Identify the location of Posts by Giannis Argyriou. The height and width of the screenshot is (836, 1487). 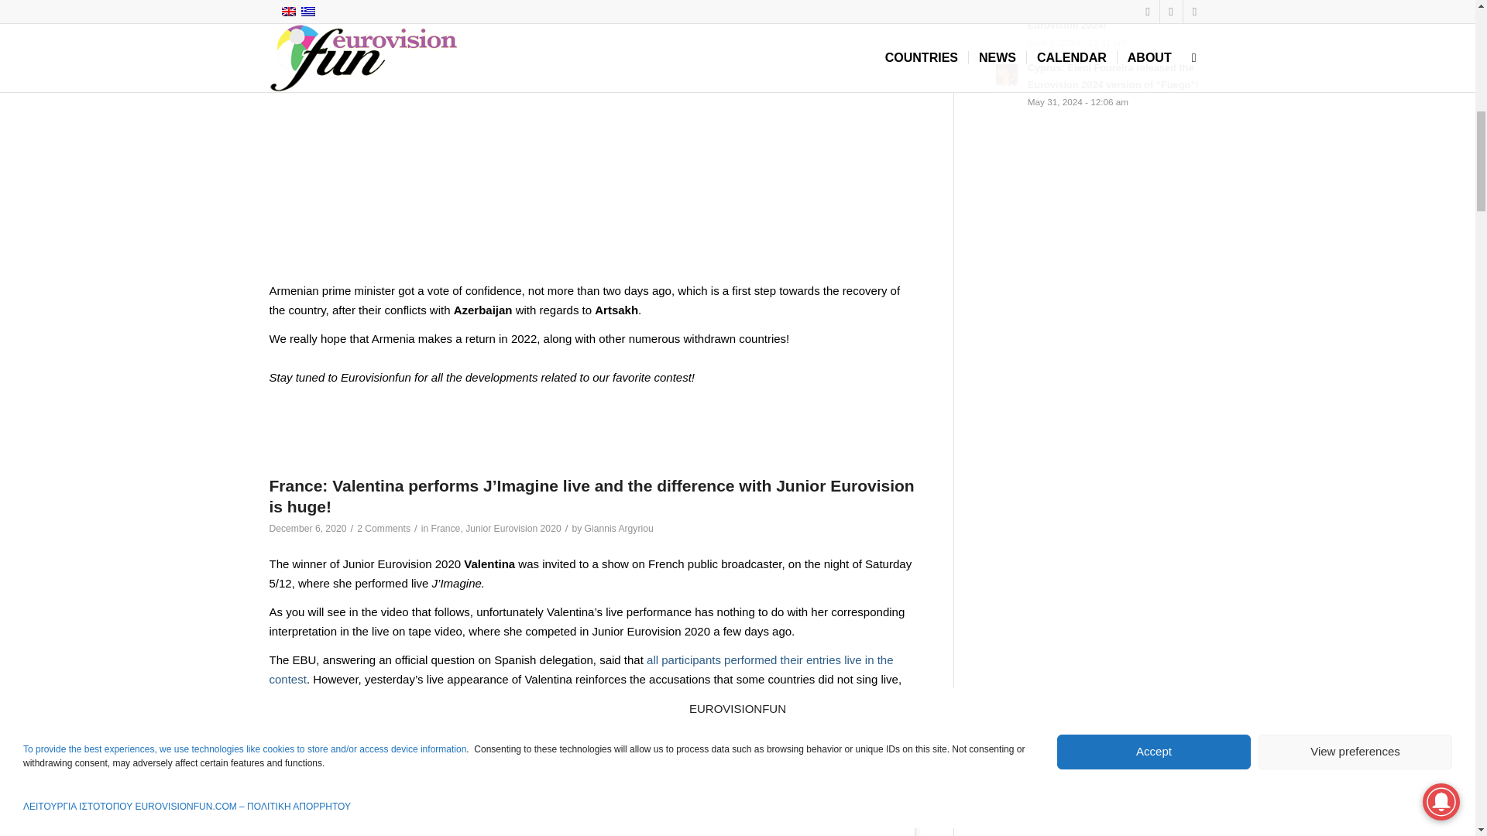
(619, 529).